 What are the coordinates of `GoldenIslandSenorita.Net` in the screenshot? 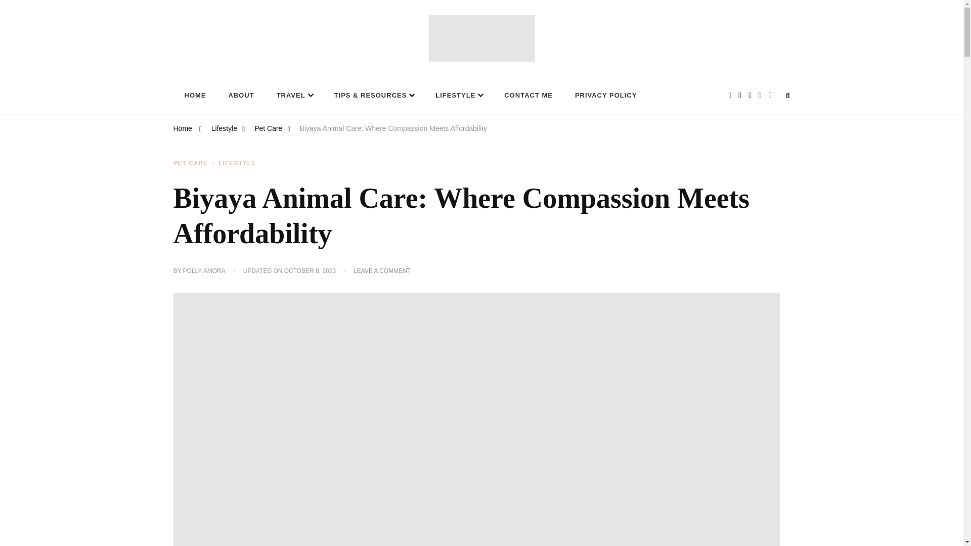 It's located at (257, 71).